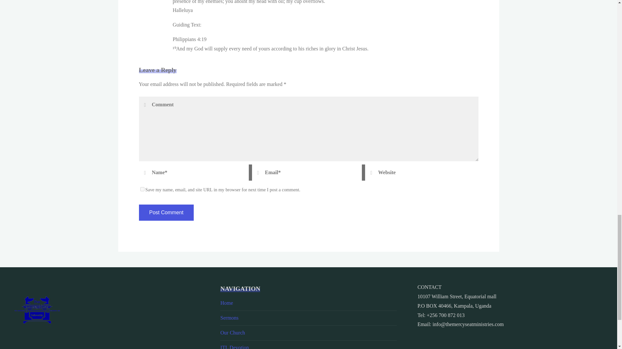 The image size is (622, 349). Describe the element at coordinates (142, 189) in the screenshot. I see `yes` at that location.